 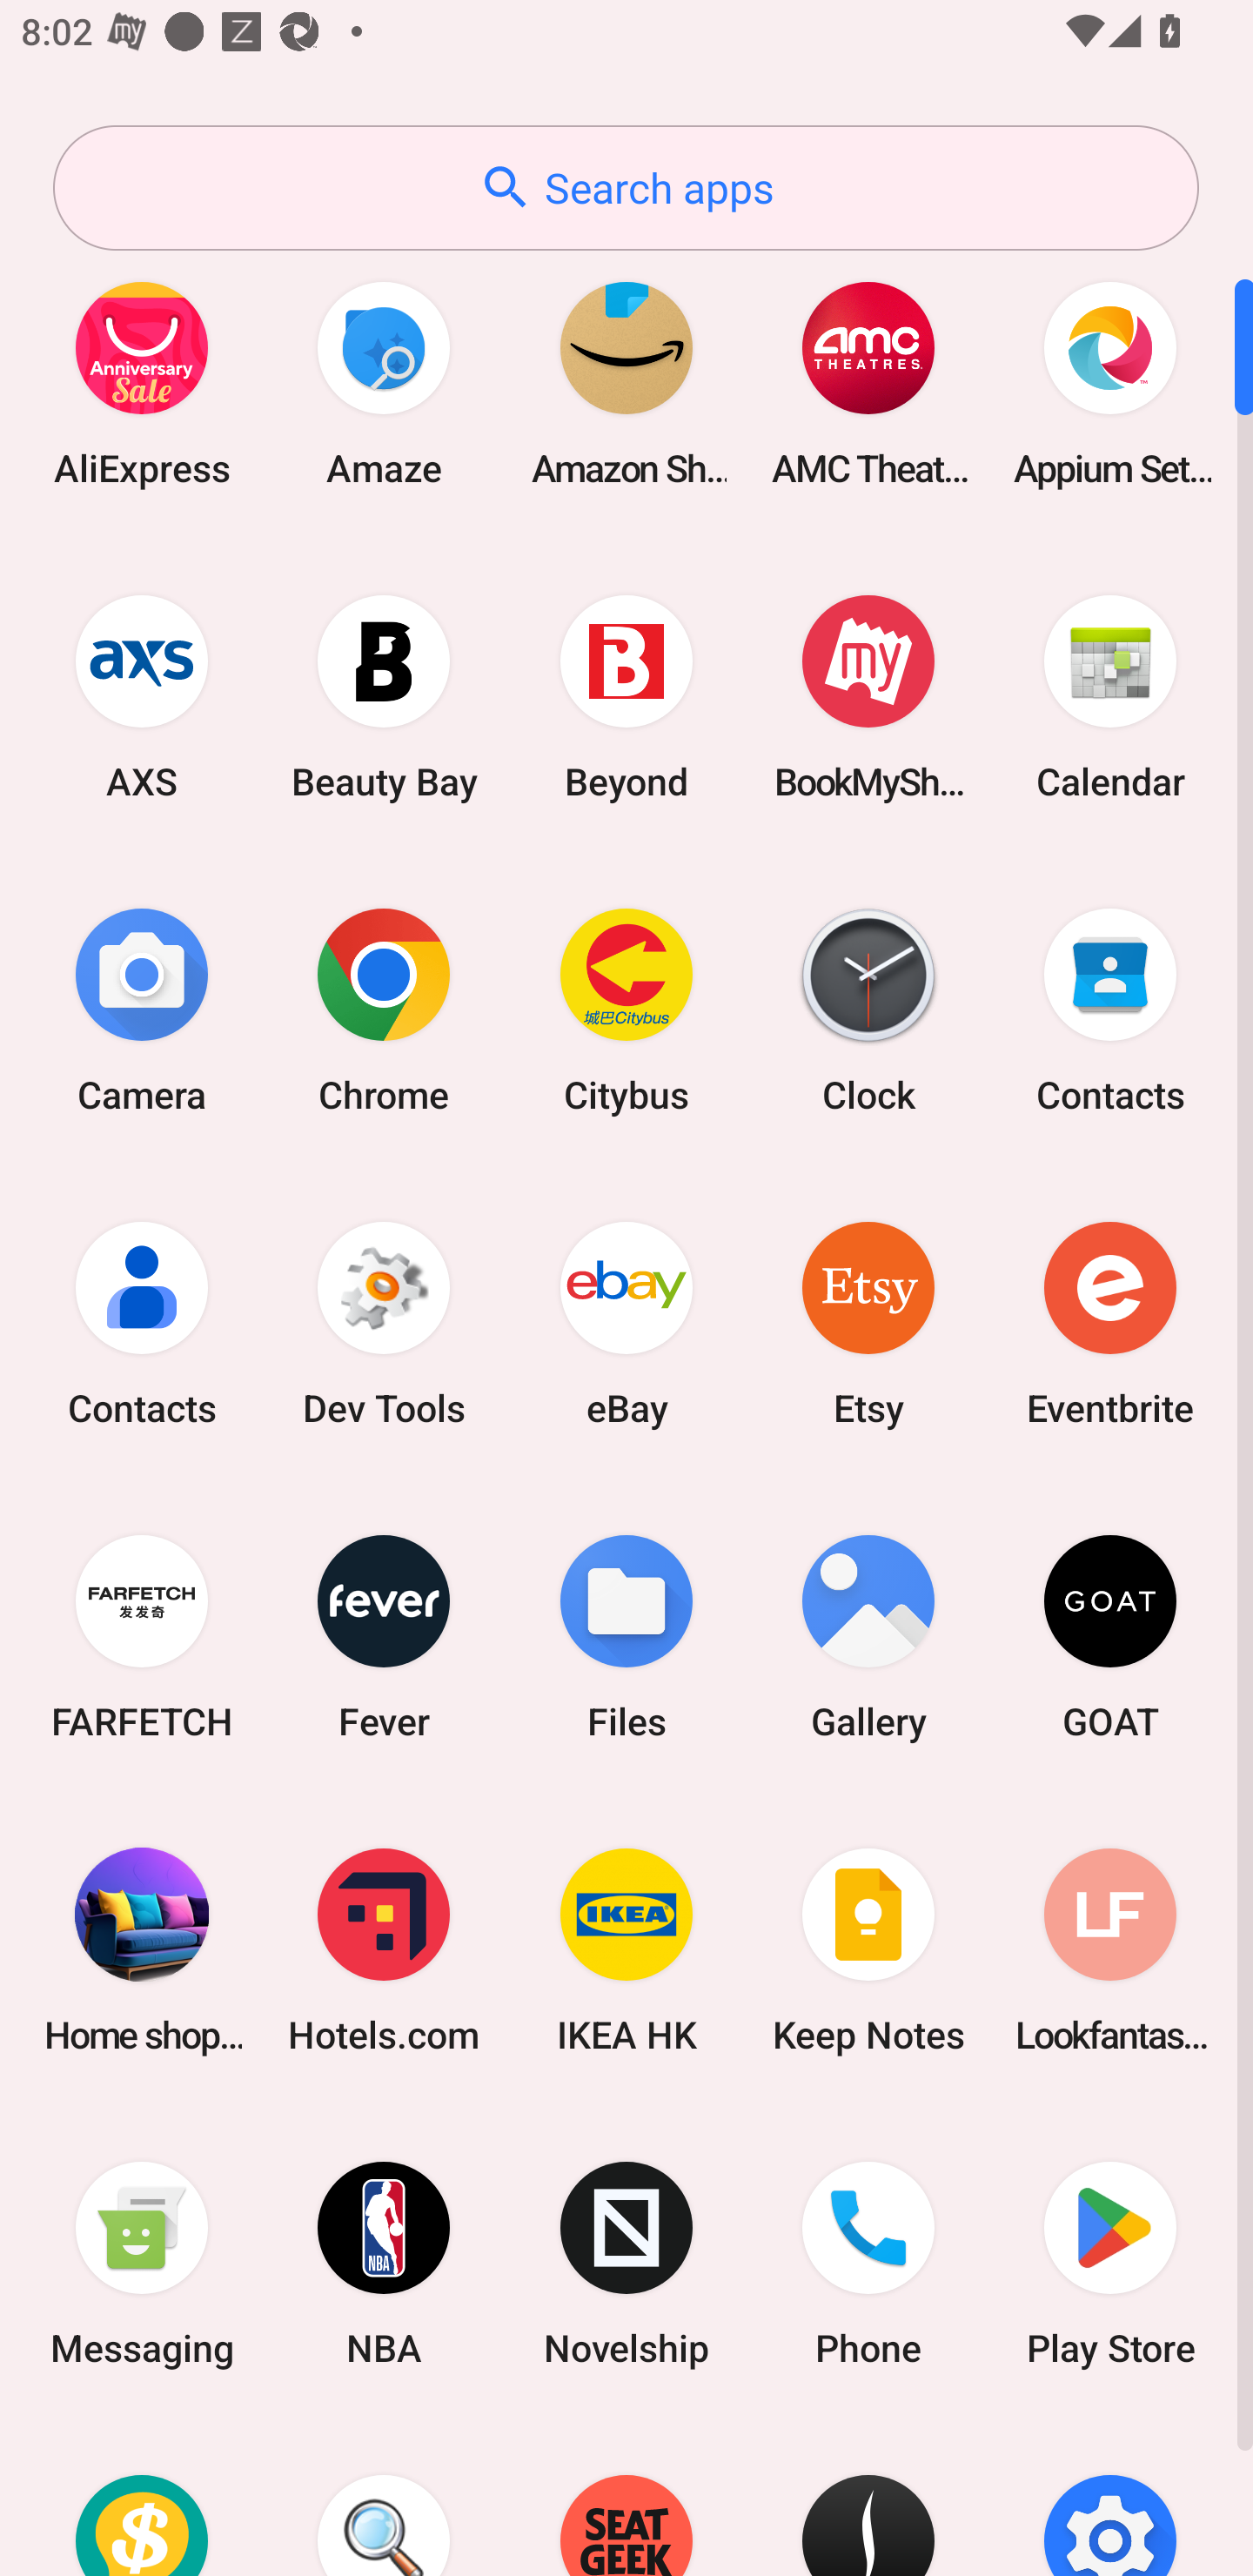 What do you see at coordinates (384, 1636) in the screenshot?
I see `Fever` at bounding box center [384, 1636].